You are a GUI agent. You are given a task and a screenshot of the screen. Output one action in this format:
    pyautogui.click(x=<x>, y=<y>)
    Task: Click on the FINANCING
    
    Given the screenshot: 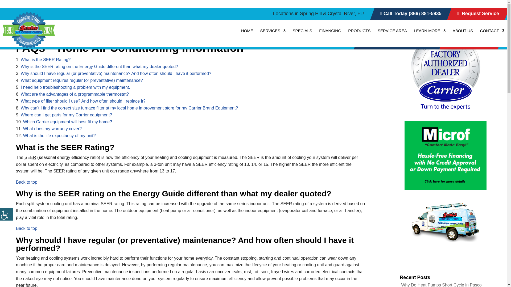 What is the action you would take?
    pyautogui.click(x=330, y=35)
    